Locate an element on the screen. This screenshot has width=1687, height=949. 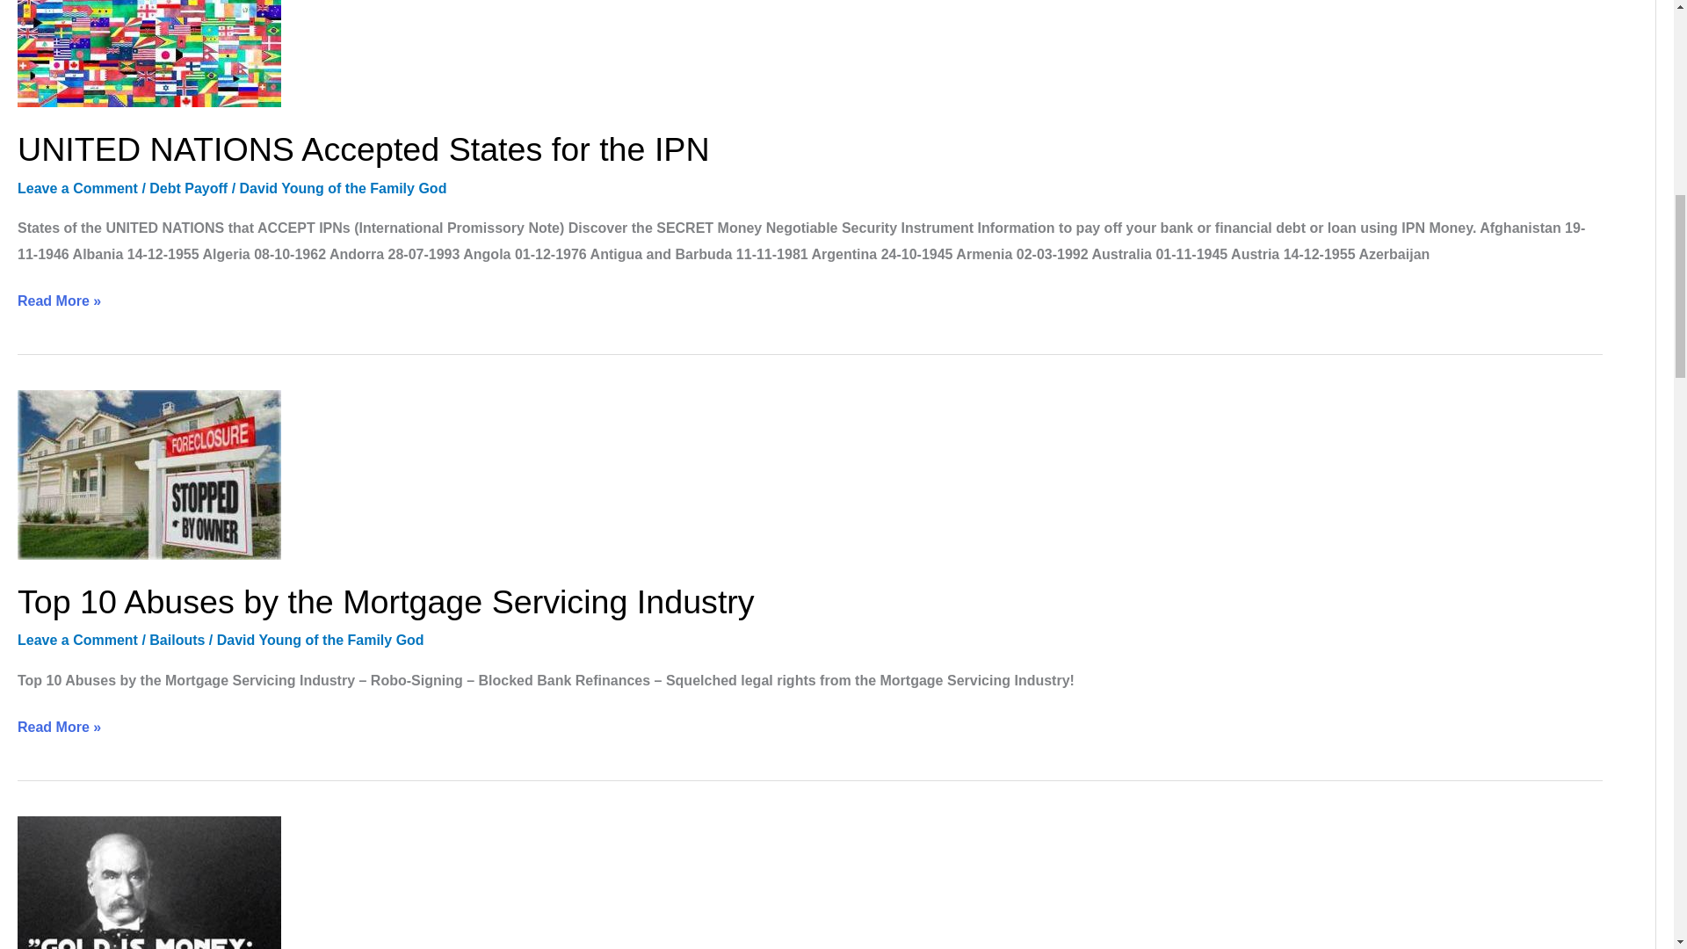
David Young of the Family God is located at coordinates (321, 640).